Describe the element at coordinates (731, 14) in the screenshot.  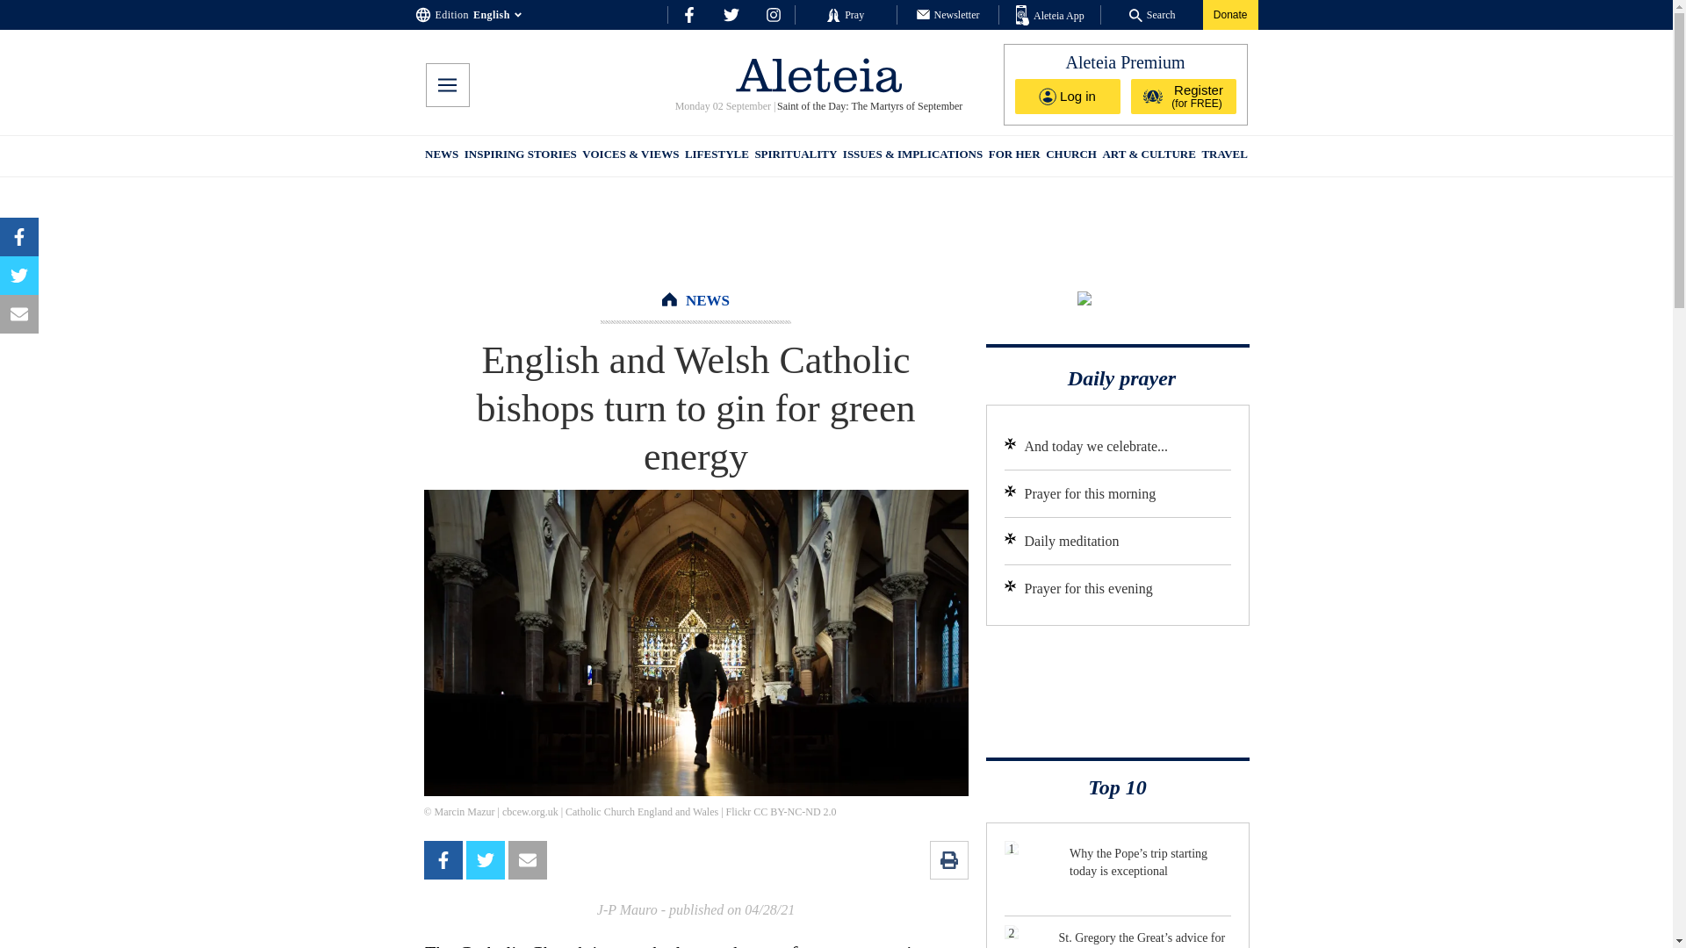
I see `social-tw-top-row` at that location.